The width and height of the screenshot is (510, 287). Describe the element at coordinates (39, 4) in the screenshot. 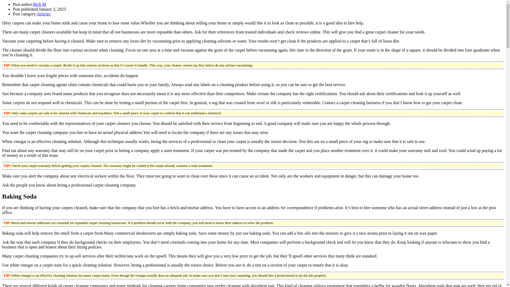

I see `Rich M` at that location.